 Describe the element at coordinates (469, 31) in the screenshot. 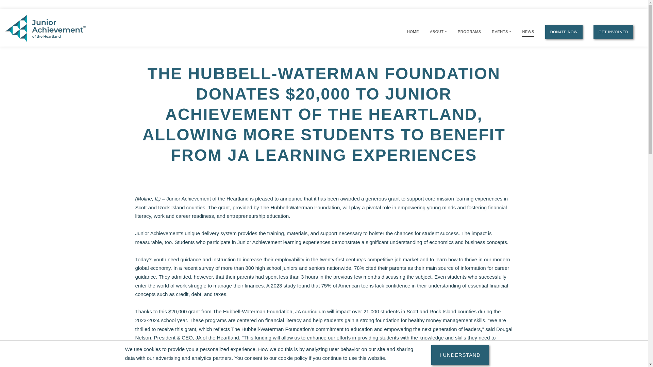

I see `PROGRAMS` at that location.